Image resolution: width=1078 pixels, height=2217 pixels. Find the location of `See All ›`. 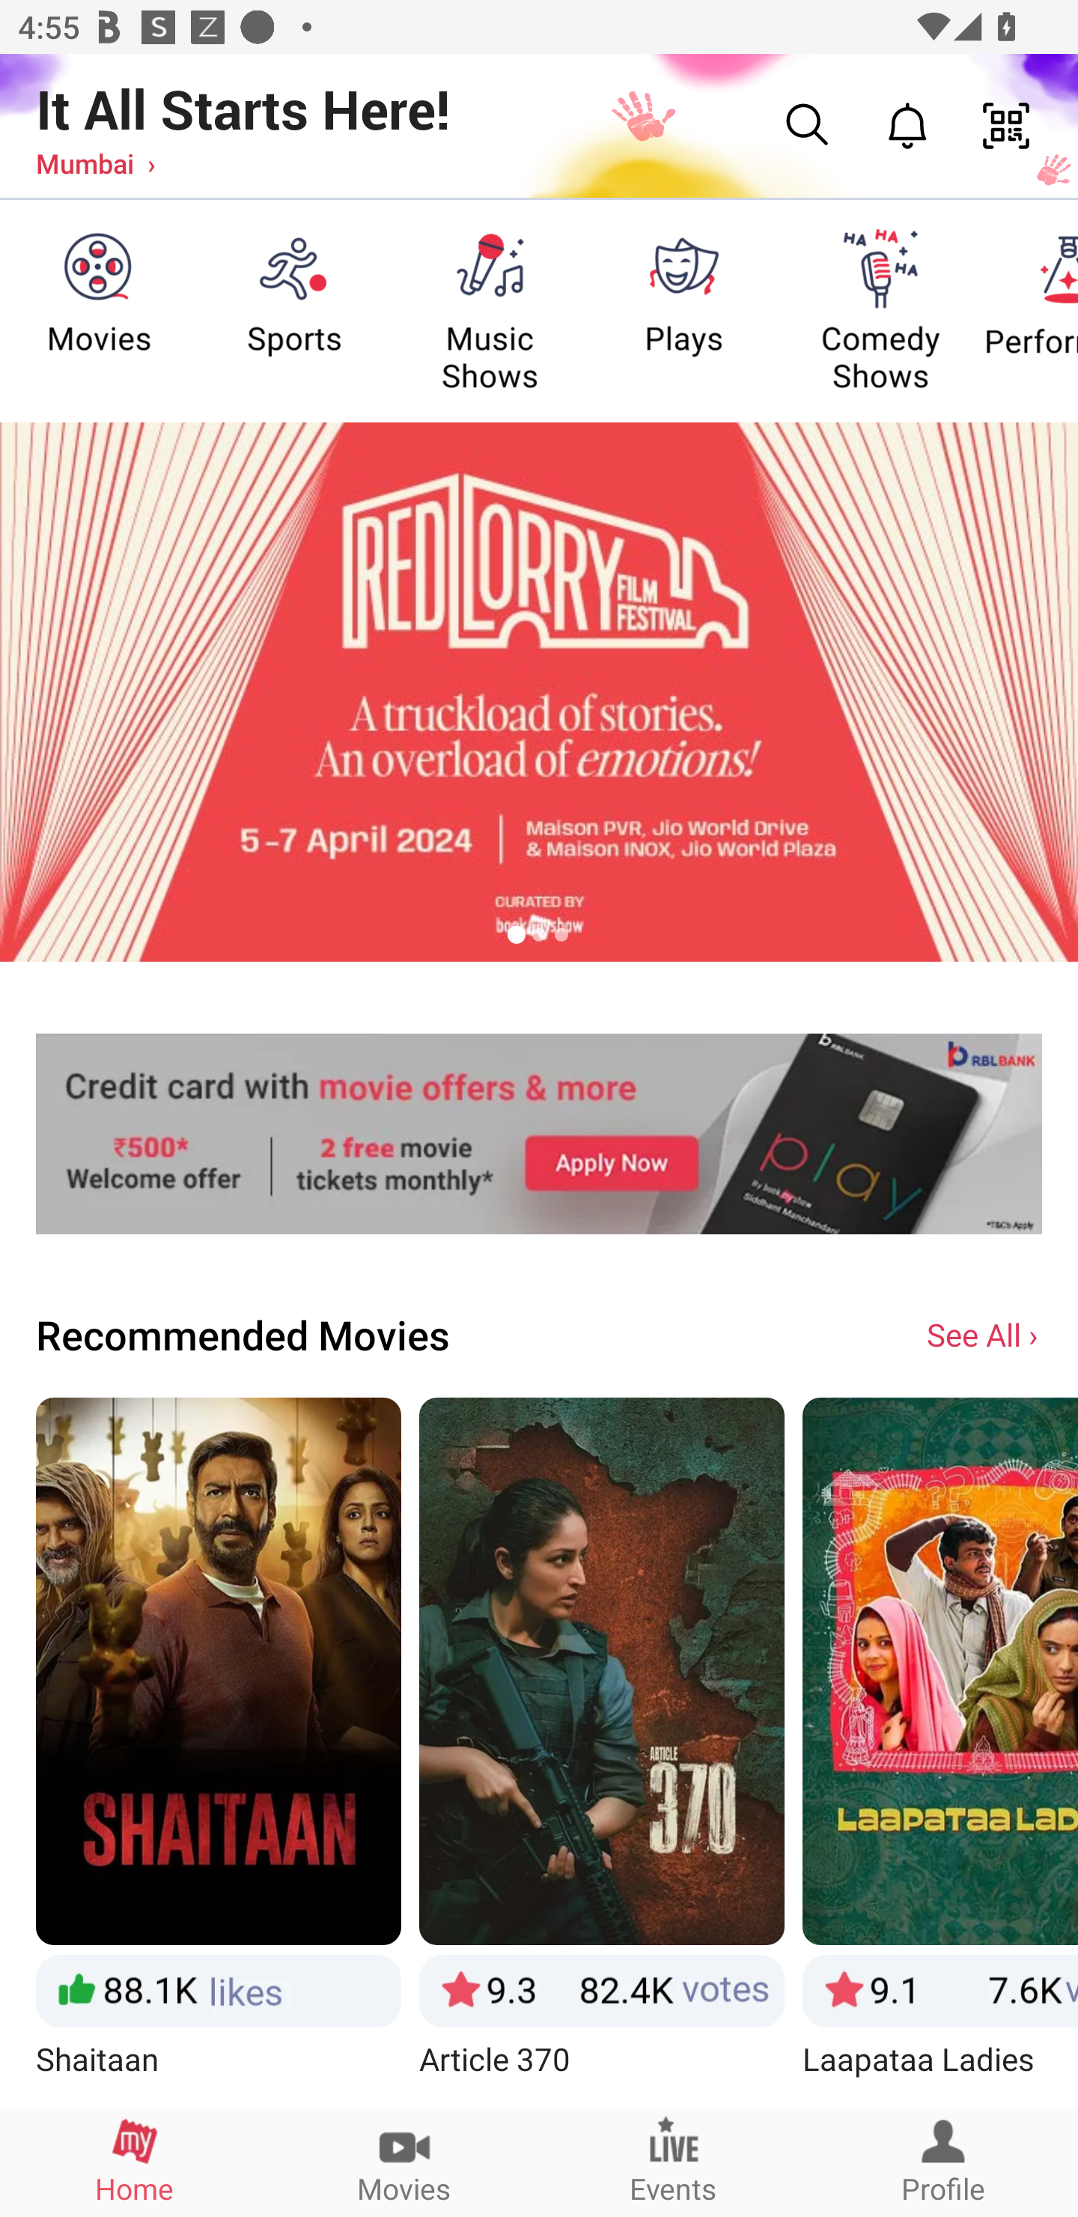

See All › is located at coordinates (984, 1333).